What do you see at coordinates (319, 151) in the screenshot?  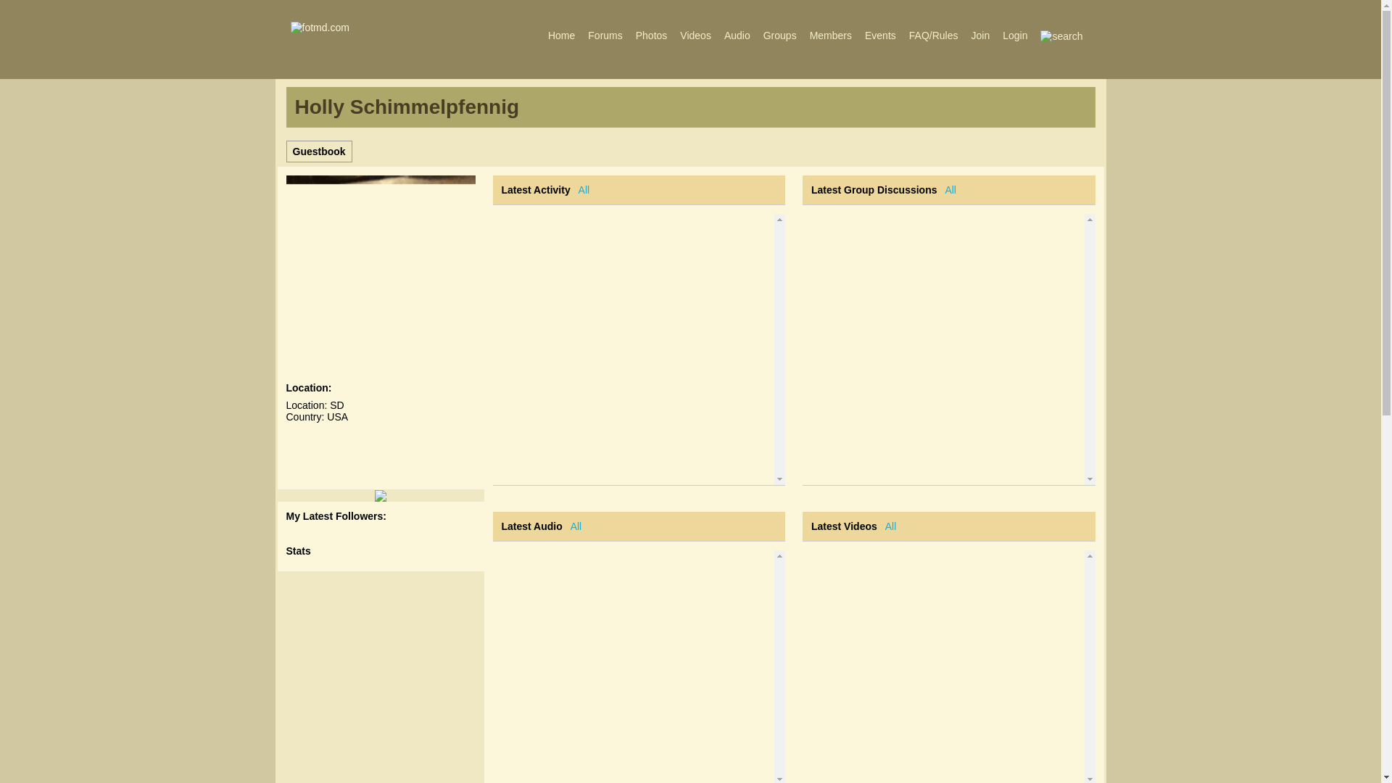 I see `Guestbook` at bounding box center [319, 151].